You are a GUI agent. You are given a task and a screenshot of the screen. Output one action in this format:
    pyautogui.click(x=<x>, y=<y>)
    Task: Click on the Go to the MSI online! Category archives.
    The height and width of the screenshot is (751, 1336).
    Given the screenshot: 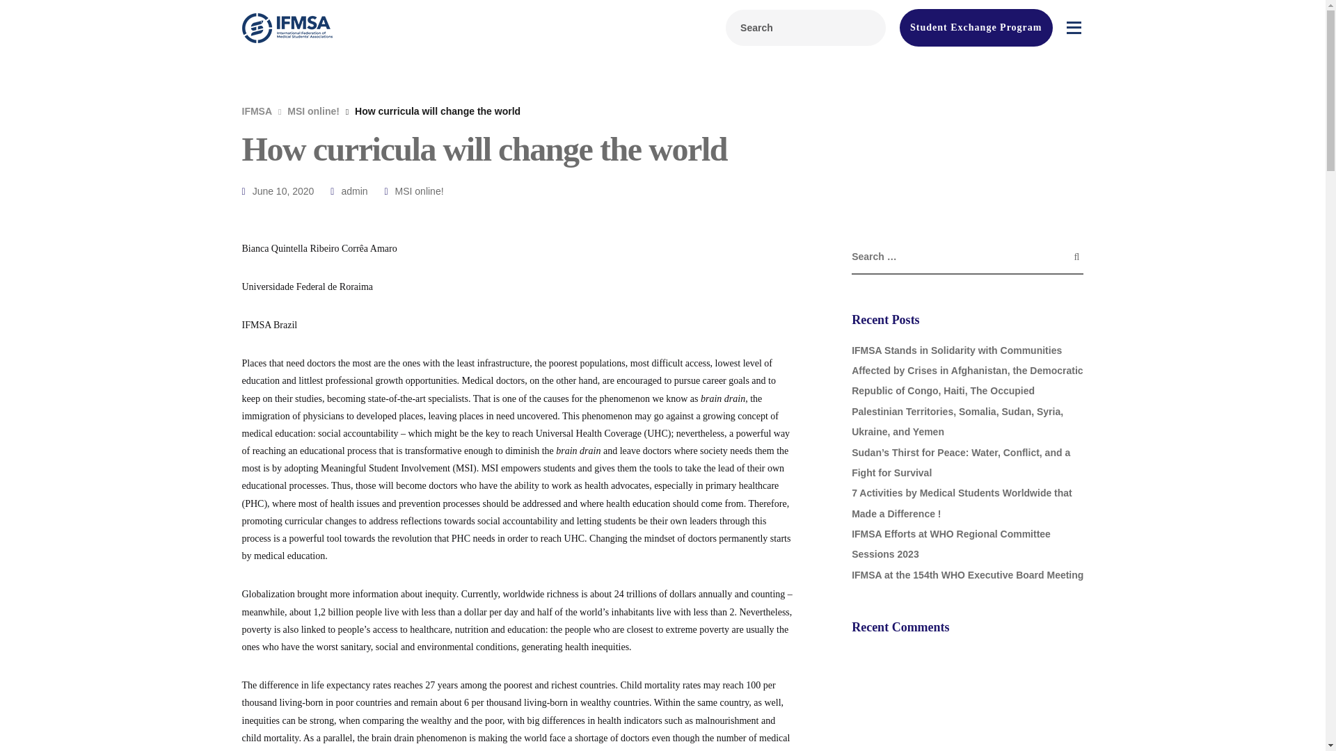 What is the action you would take?
    pyautogui.click(x=313, y=111)
    